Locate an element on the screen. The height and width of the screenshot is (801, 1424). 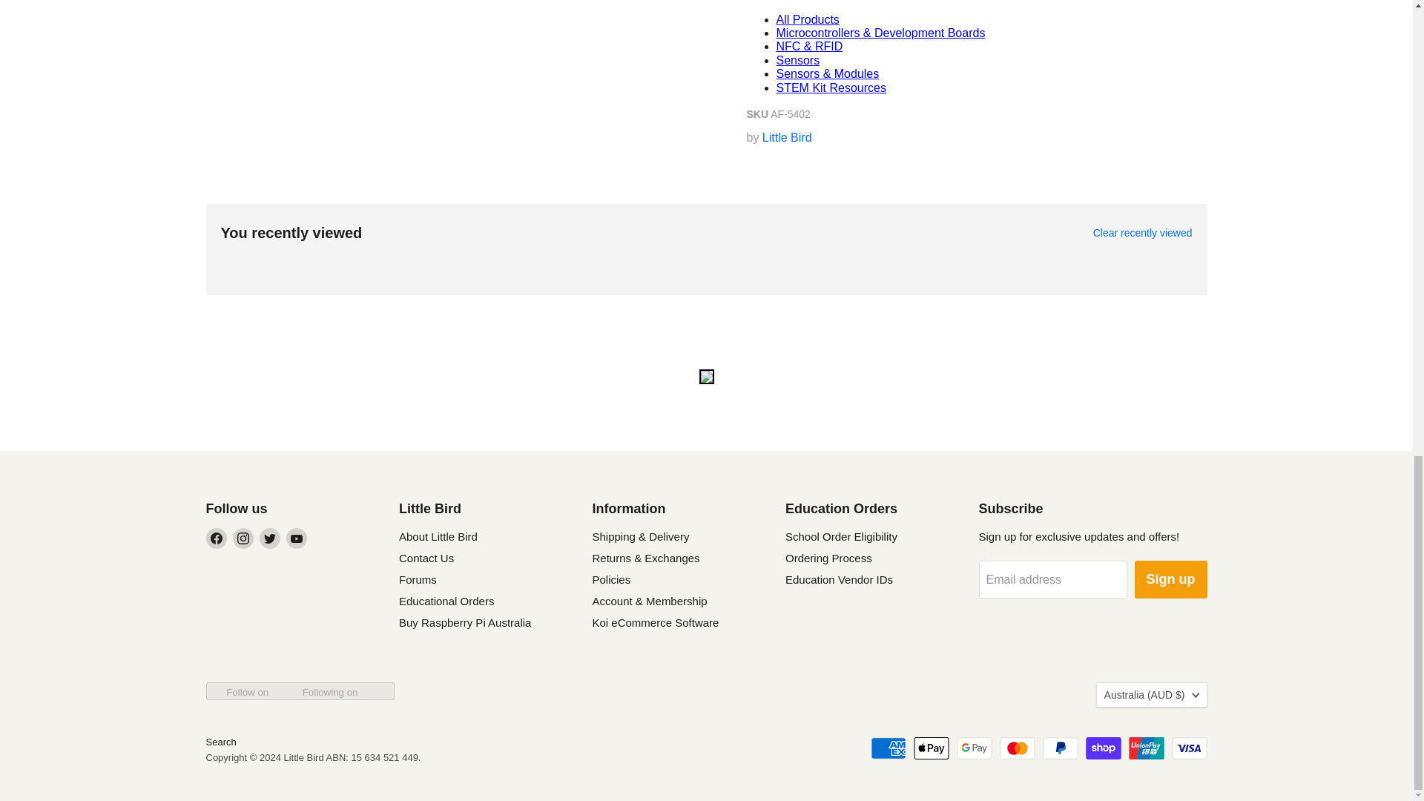
Apple Pay is located at coordinates (932, 748).